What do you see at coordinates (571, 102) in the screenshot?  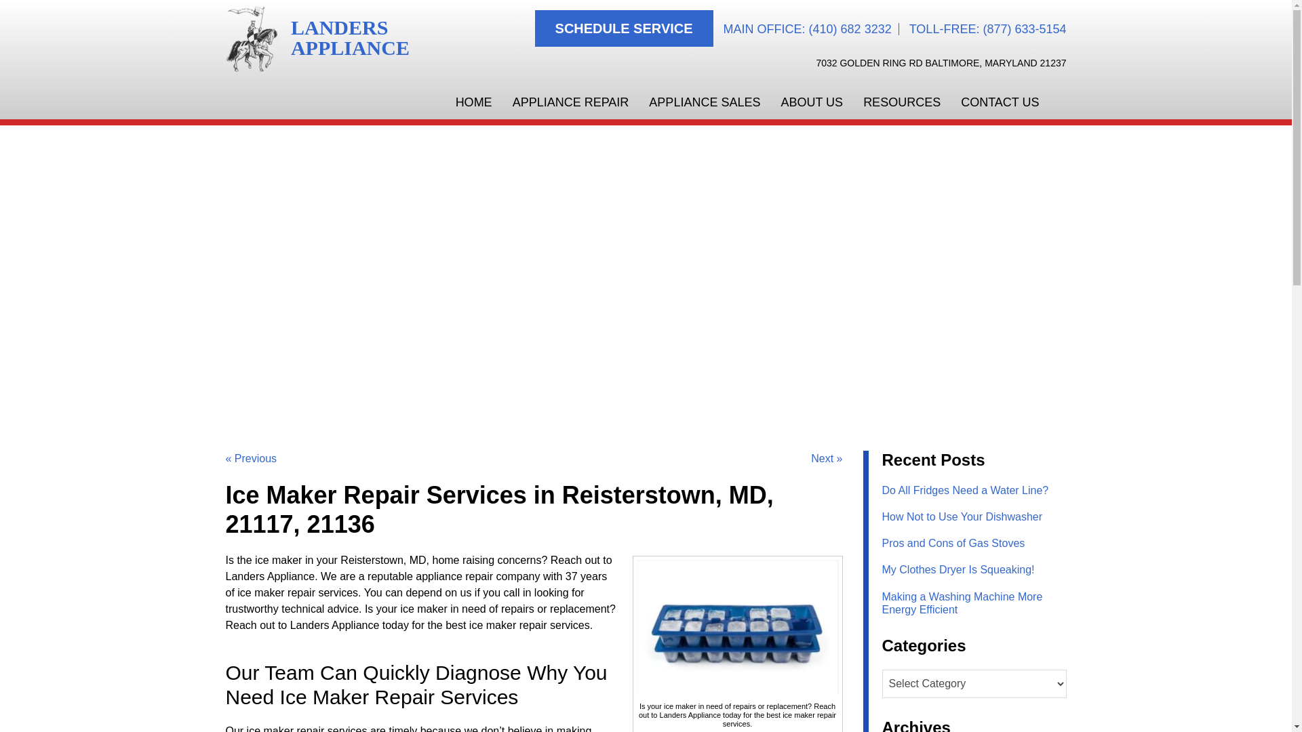 I see `SCHEDULE SERVICE` at bounding box center [571, 102].